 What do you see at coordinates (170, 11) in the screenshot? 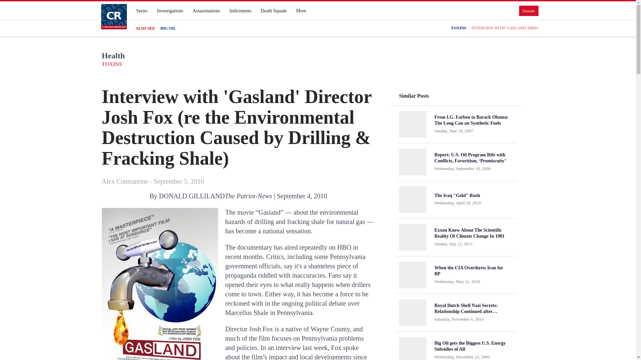
I see `Investigations` at bounding box center [170, 11].